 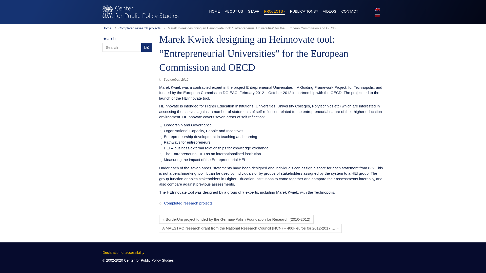 What do you see at coordinates (253, 10) in the screenshot?
I see `STAFF` at bounding box center [253, 10].